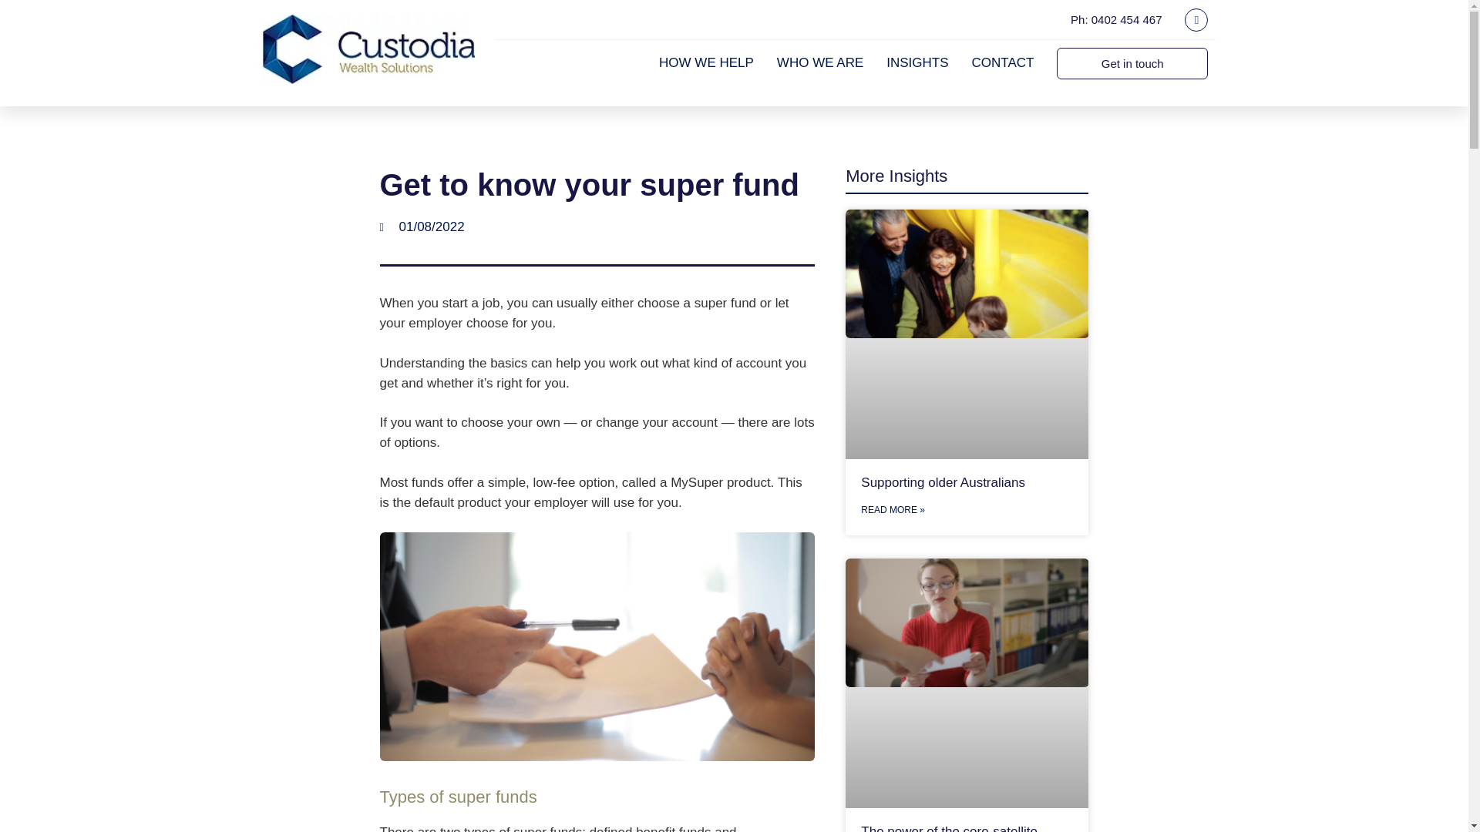  Describe the element at coordinates (1003, 62) in the screenshot. I see `CONTACT` at that location.